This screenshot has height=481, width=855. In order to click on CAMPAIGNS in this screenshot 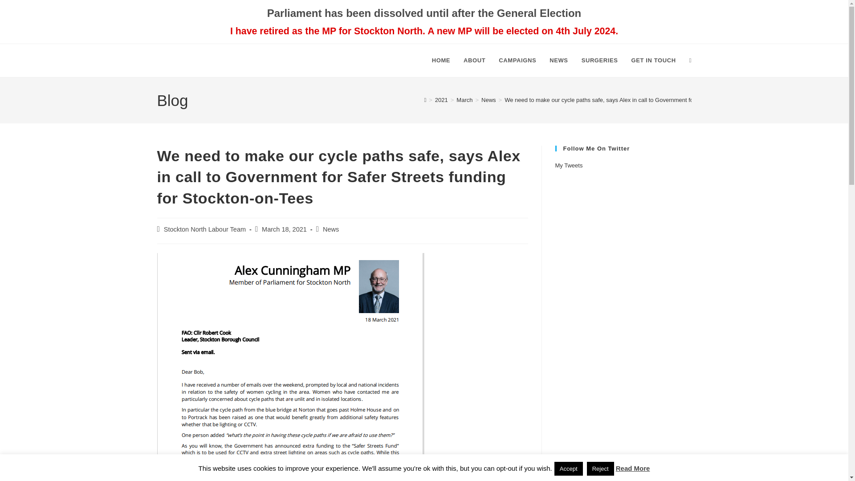, I will do `click(517, 61)`.